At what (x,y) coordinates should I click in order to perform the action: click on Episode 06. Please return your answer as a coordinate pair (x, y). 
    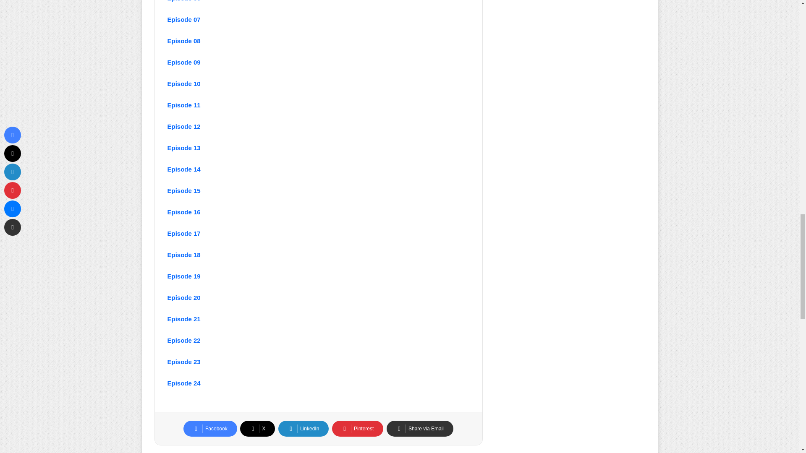
    Looking at the image, I should click on (183, 1).